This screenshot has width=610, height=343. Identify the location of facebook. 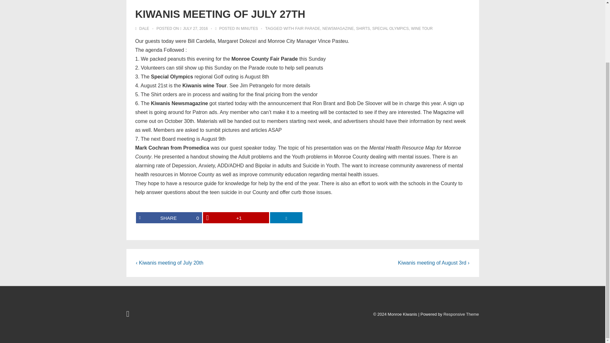
(128, 315).